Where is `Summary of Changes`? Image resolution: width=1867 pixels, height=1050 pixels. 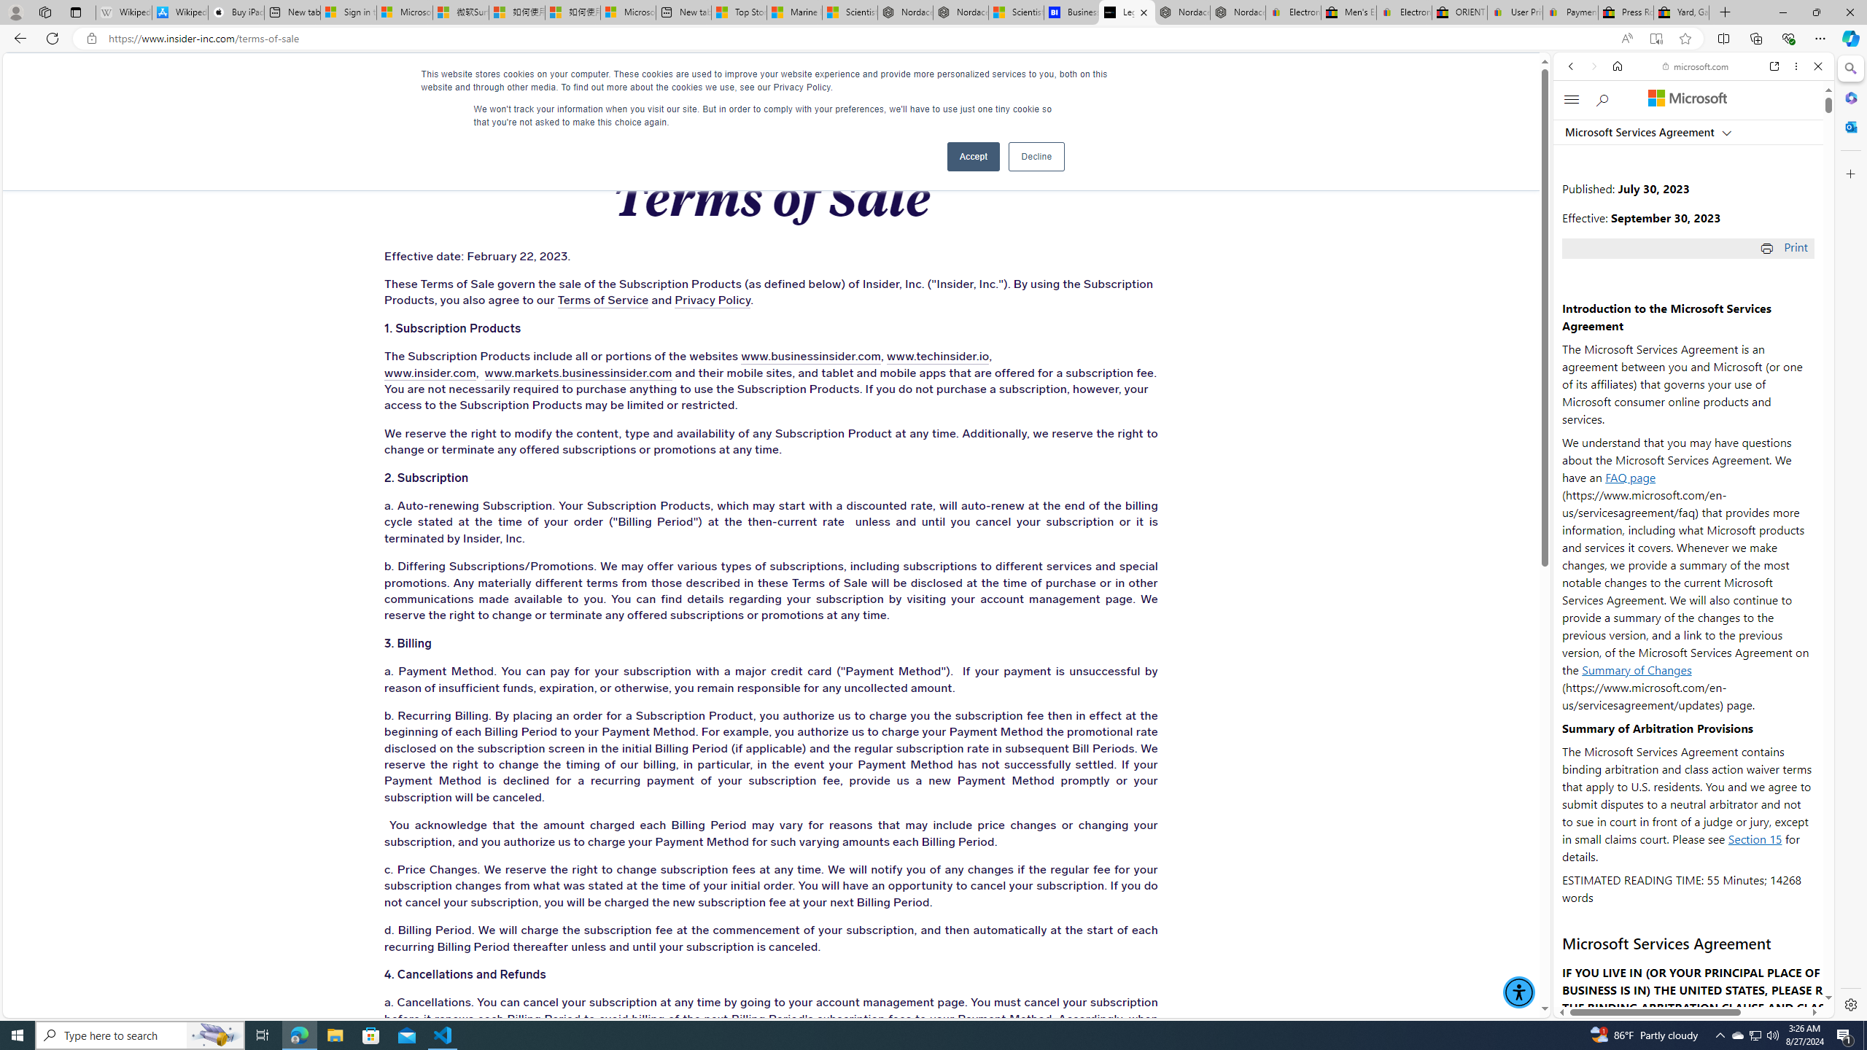
Summary of Changes is located at coordinates (1637, 669).